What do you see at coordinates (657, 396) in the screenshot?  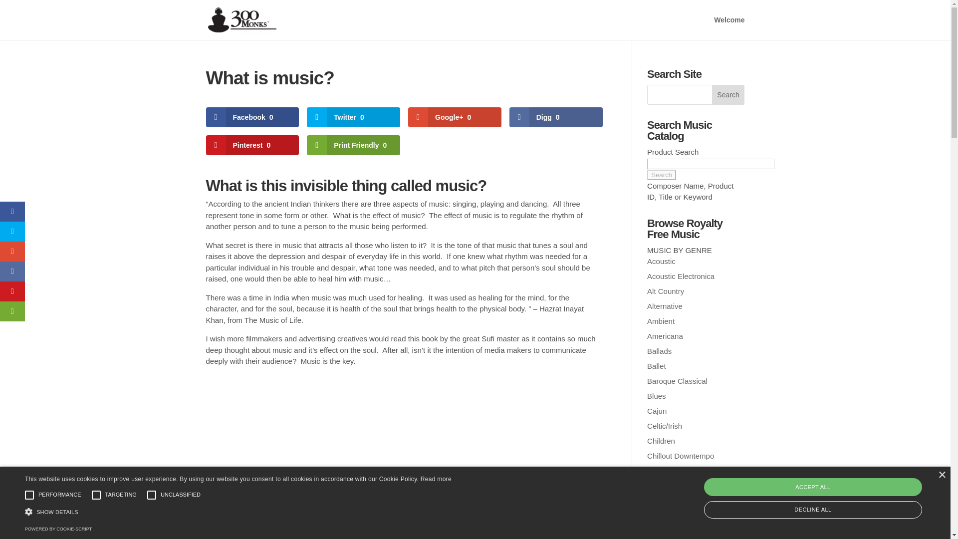 I see `Blues` at bounding box center [657, 396].